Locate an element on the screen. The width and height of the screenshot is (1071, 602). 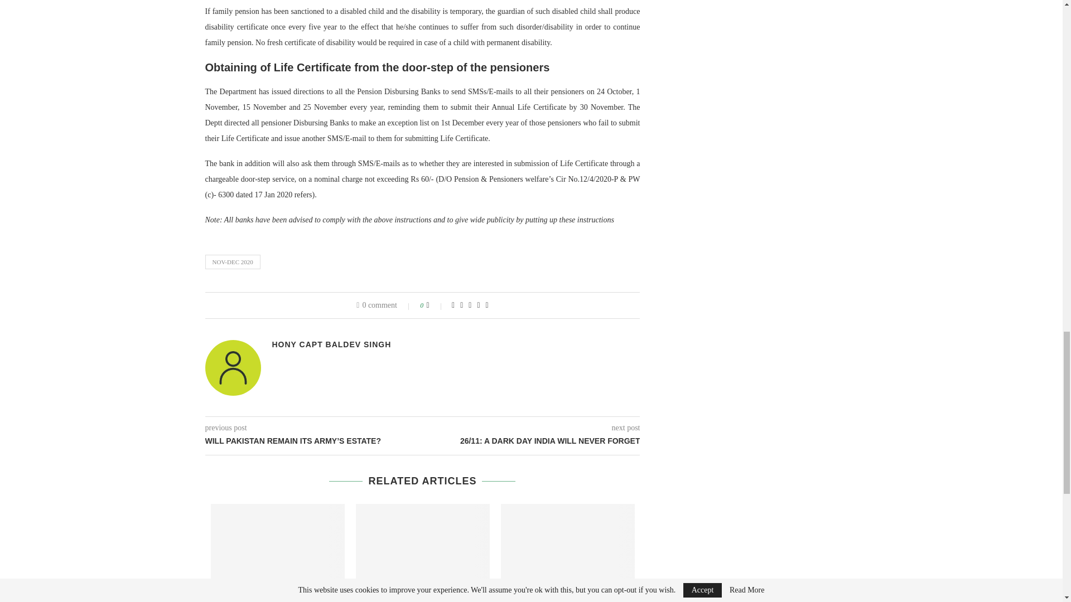
NOV-DEC 2020 is located at coordinates (233, 261).